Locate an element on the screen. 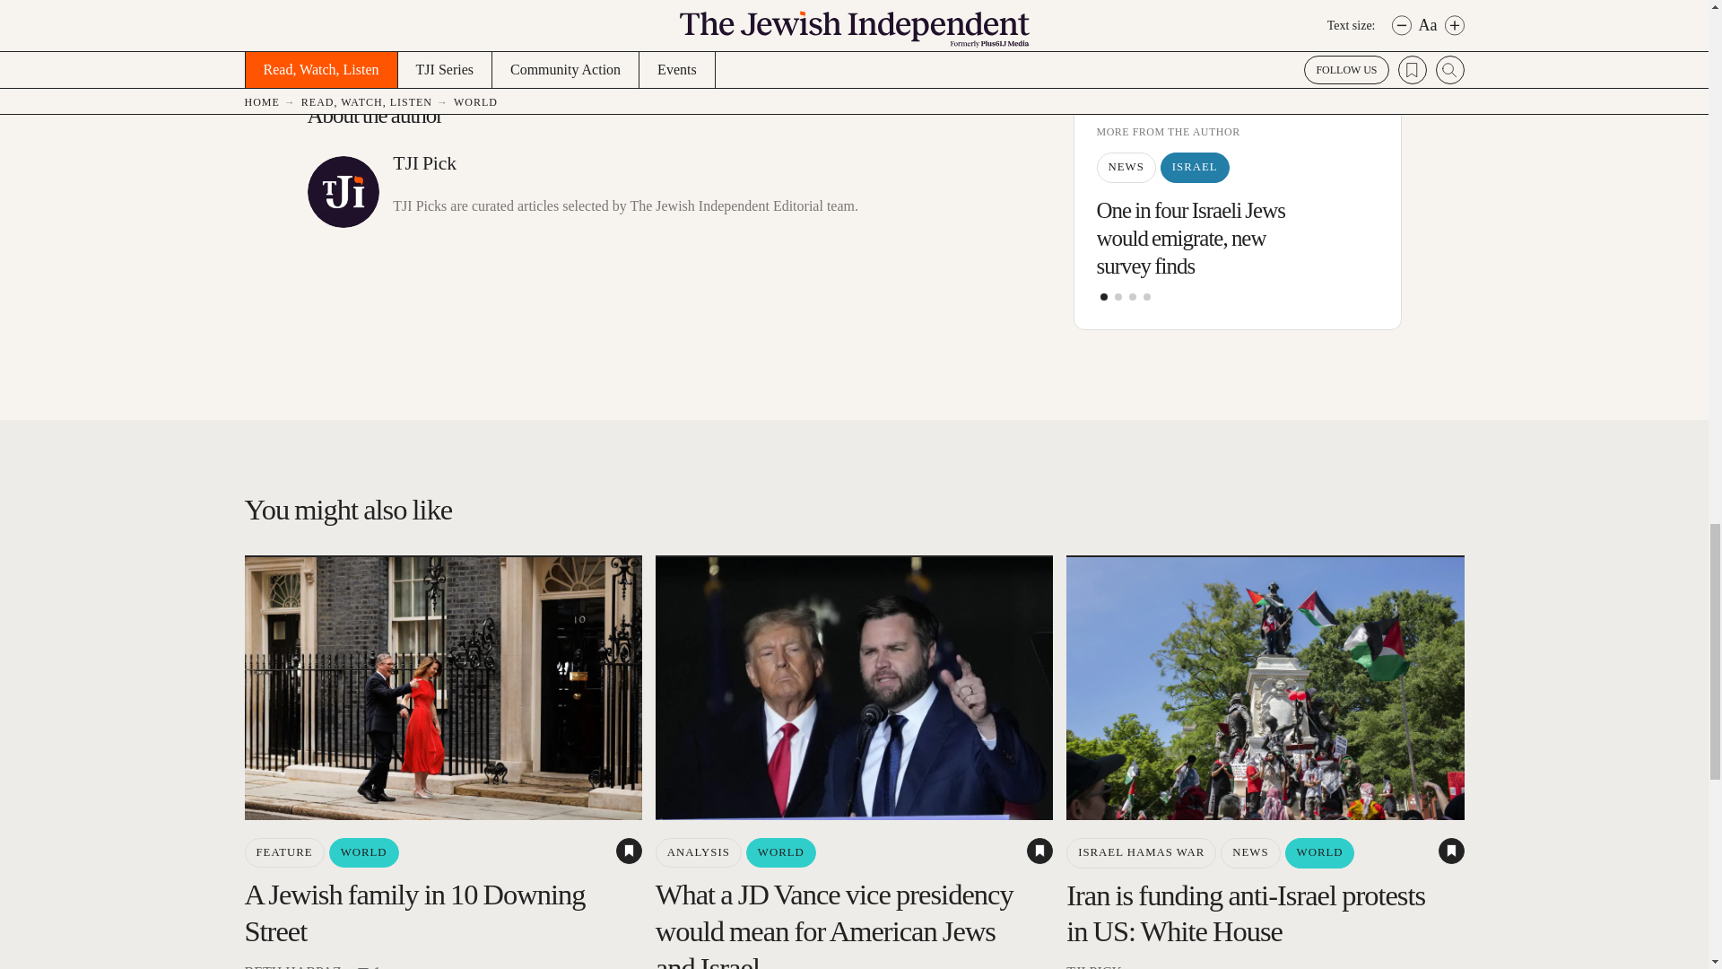 Image resolution: width=1722 pixels, height=969 pixels. Add to your saved articles is located at coordinates (1039, 851).